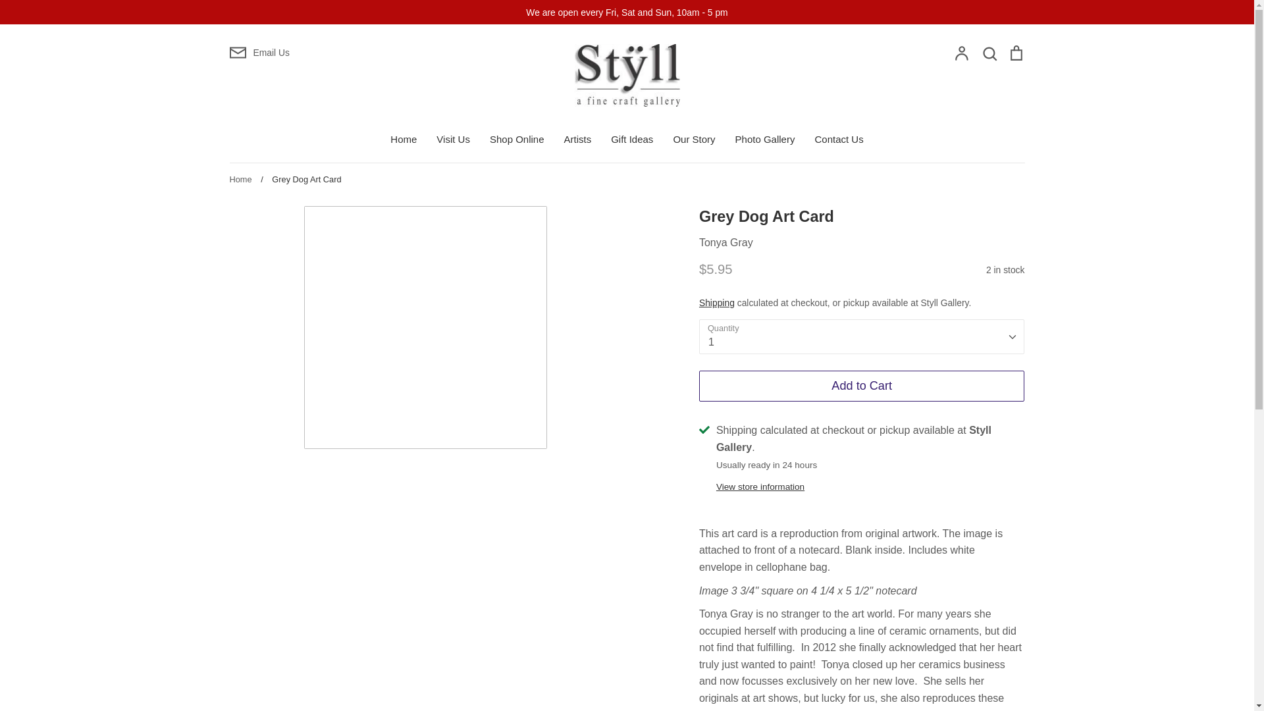  I want to click on Email Us, so click(359, 52).